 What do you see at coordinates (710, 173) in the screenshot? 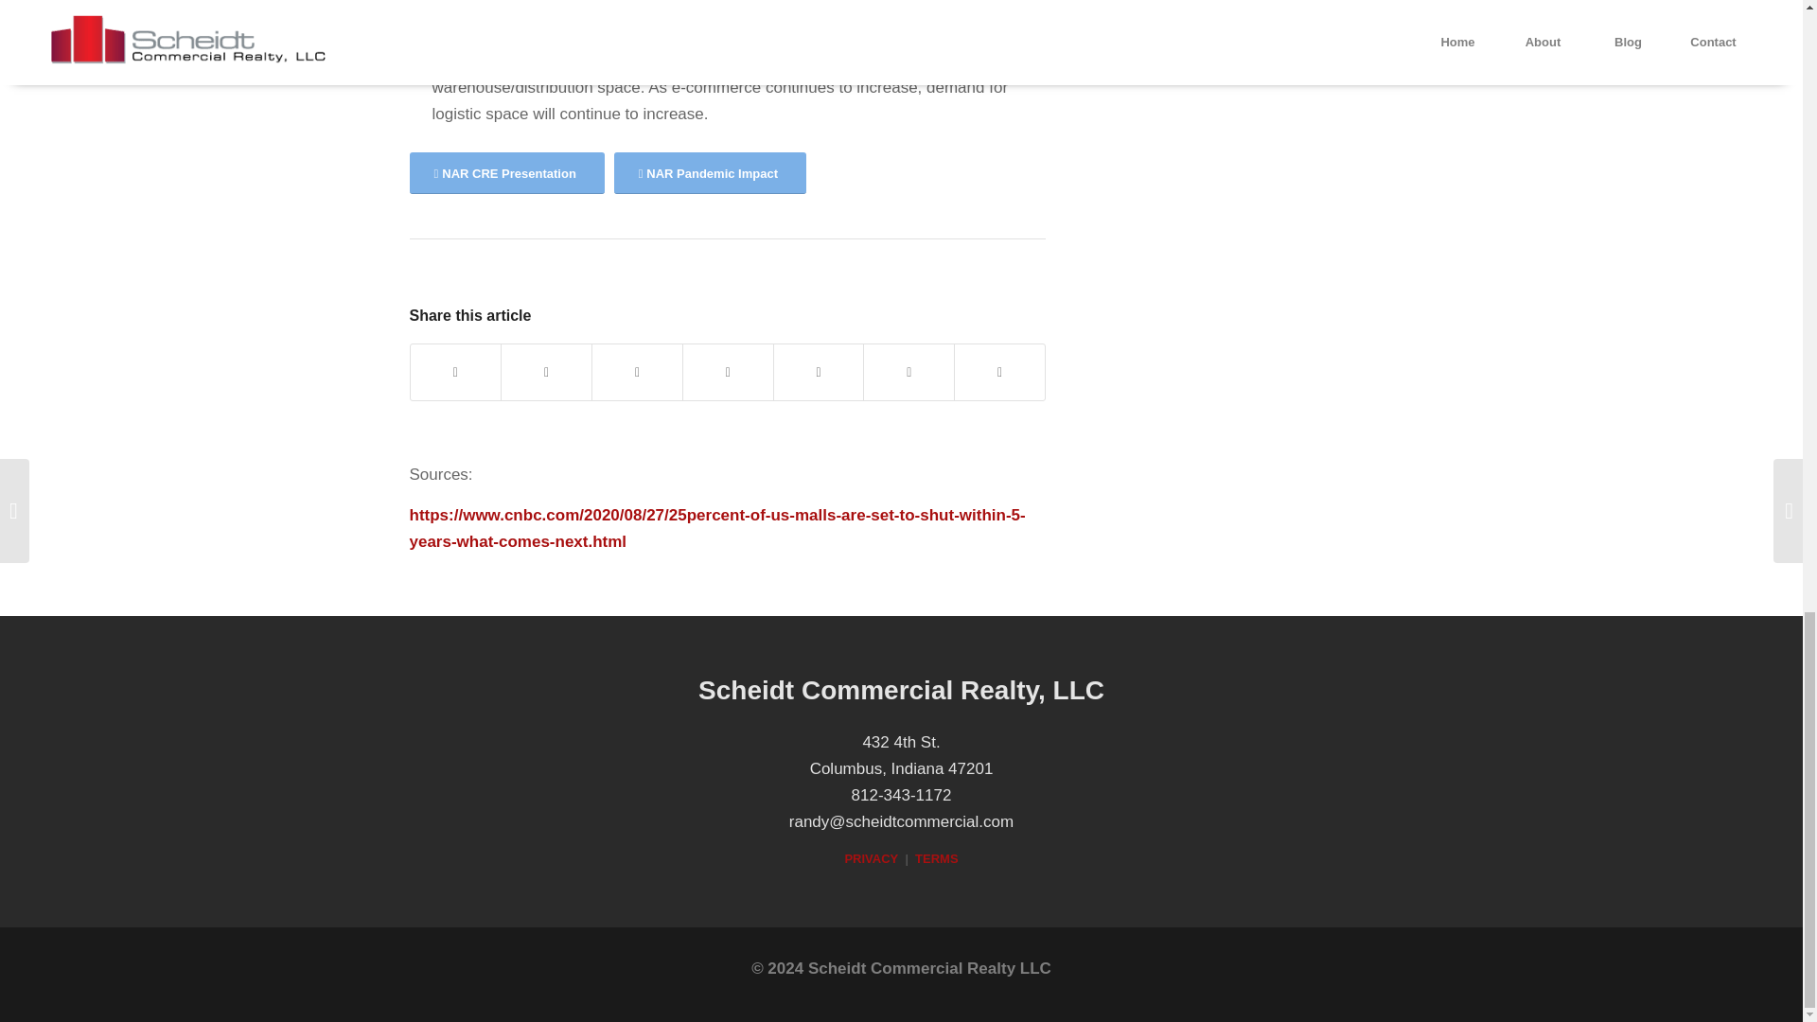
I see `NAR Pandemic Impact` at bounding box center [710, 173].